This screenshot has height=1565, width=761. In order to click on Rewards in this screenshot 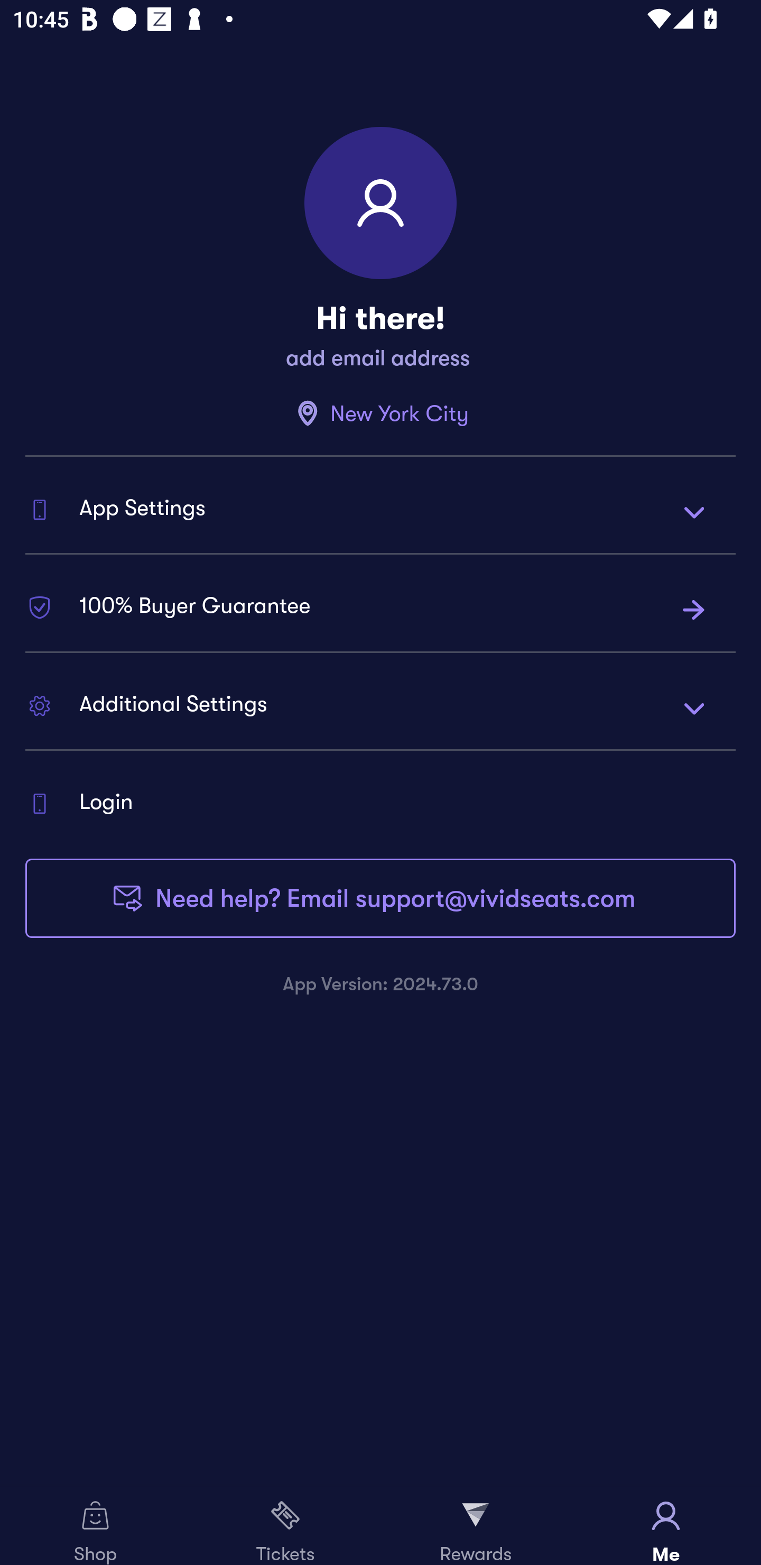, I will do `click(476, 1526)`.